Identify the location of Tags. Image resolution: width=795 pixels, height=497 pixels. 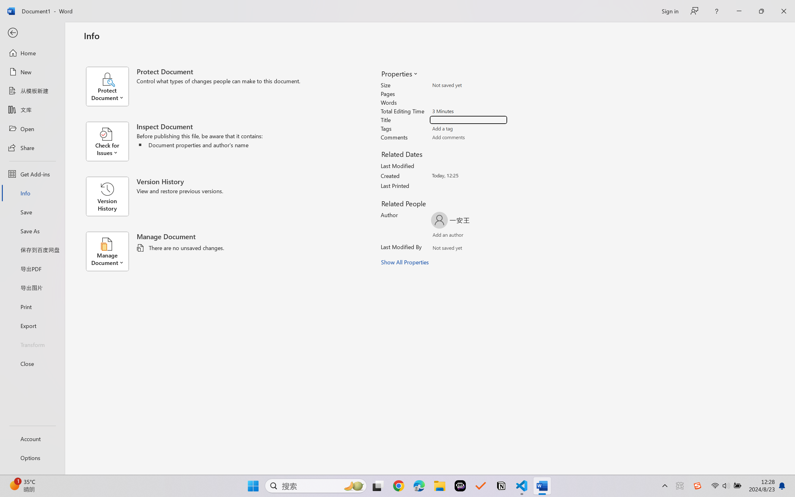
(468, 128).